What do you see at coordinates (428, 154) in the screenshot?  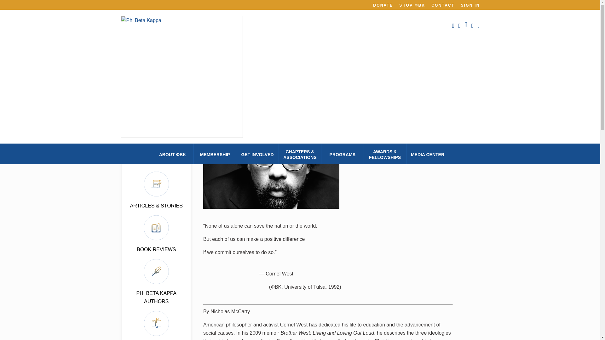 I see `MEDIA CENTER` at bounding box center [428, 154].